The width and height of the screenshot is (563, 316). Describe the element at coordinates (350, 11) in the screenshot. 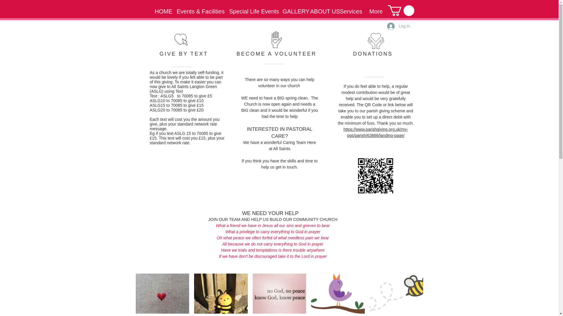

I see `Services` at that location.